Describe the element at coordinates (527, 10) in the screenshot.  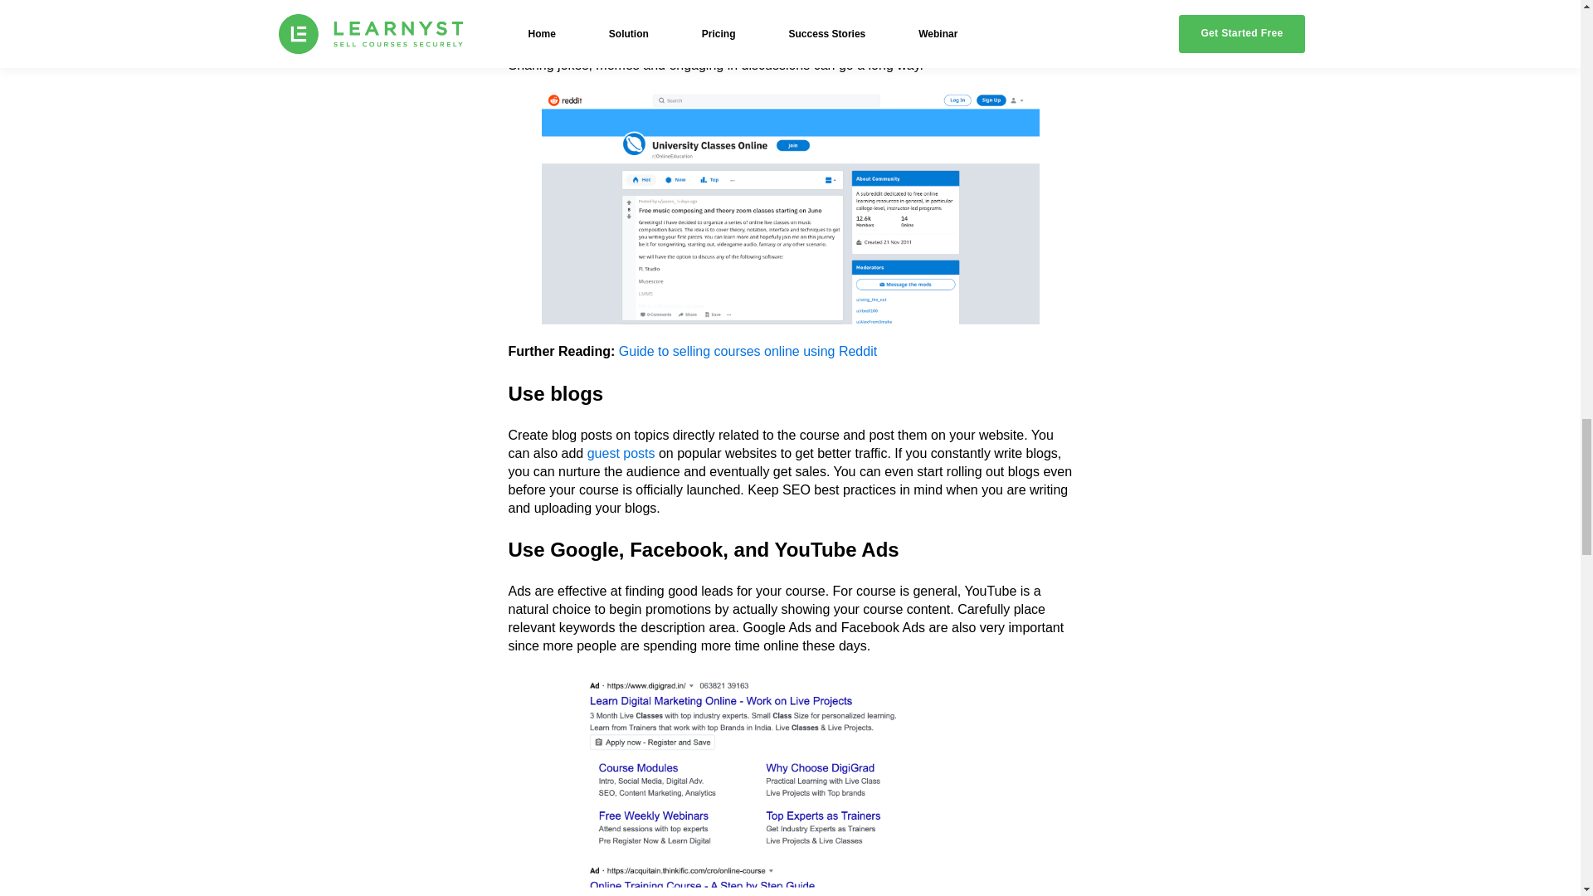
I see `Reddit` at that location.